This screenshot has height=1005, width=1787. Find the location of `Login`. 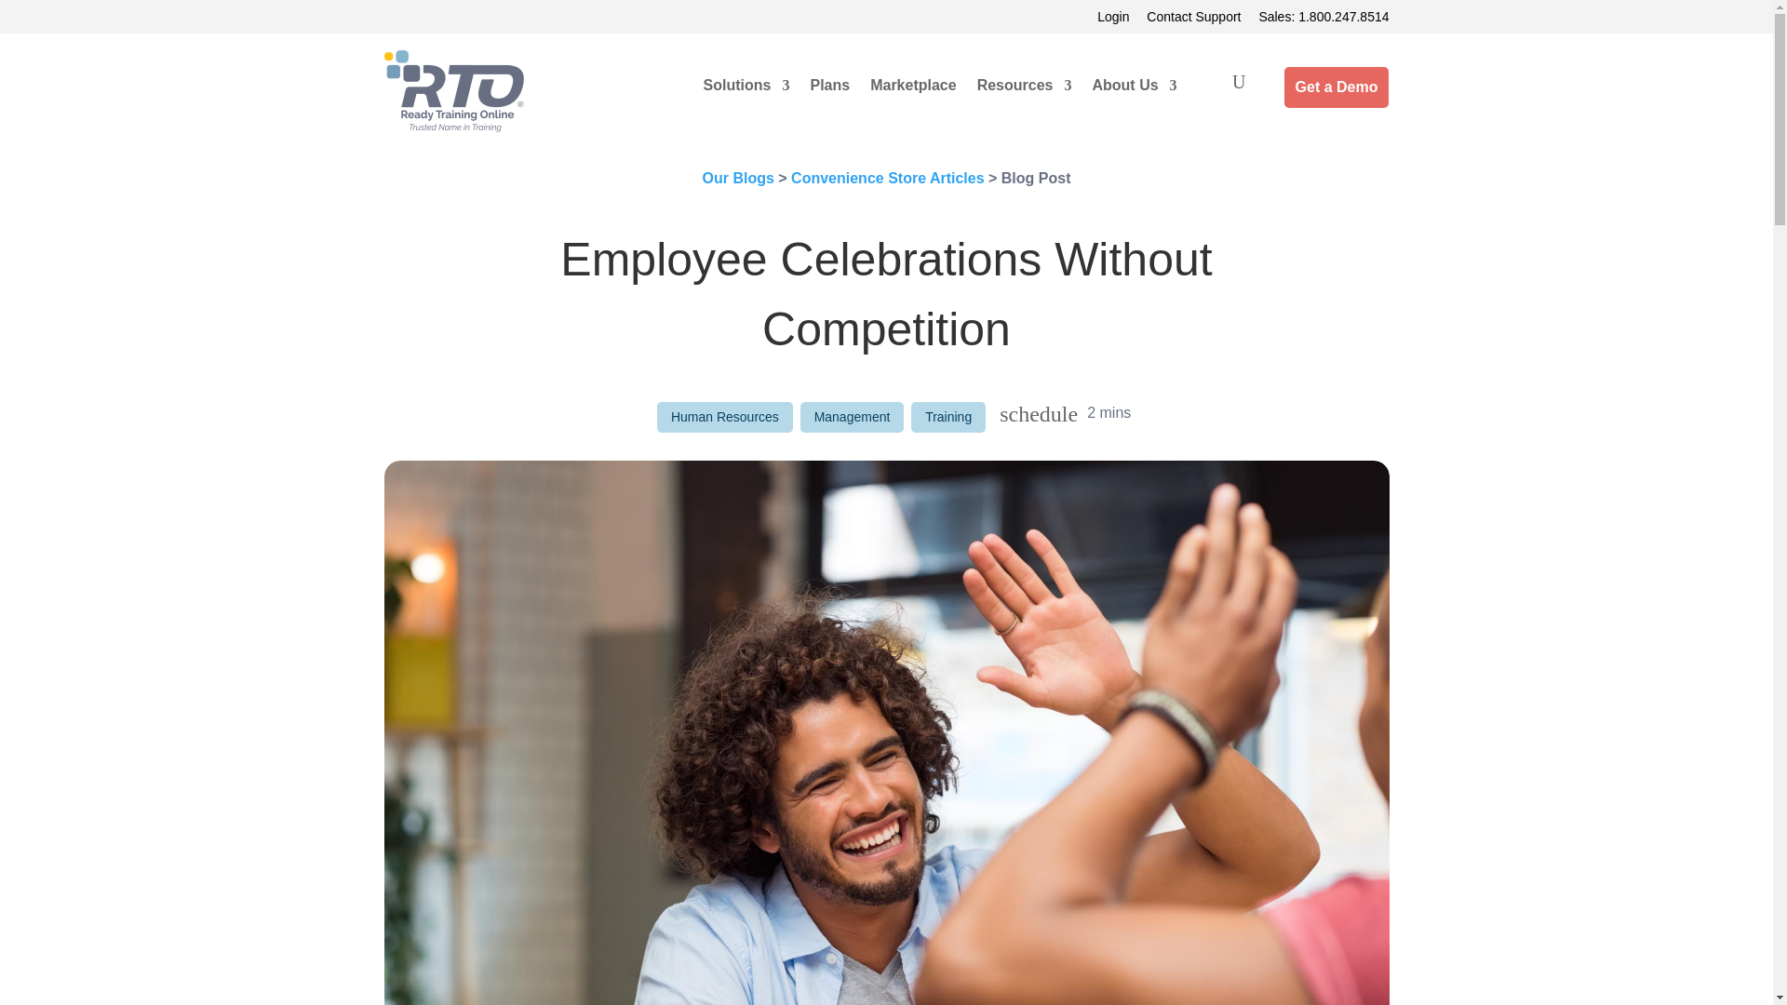

Login is located at coordinates (1113, 16).